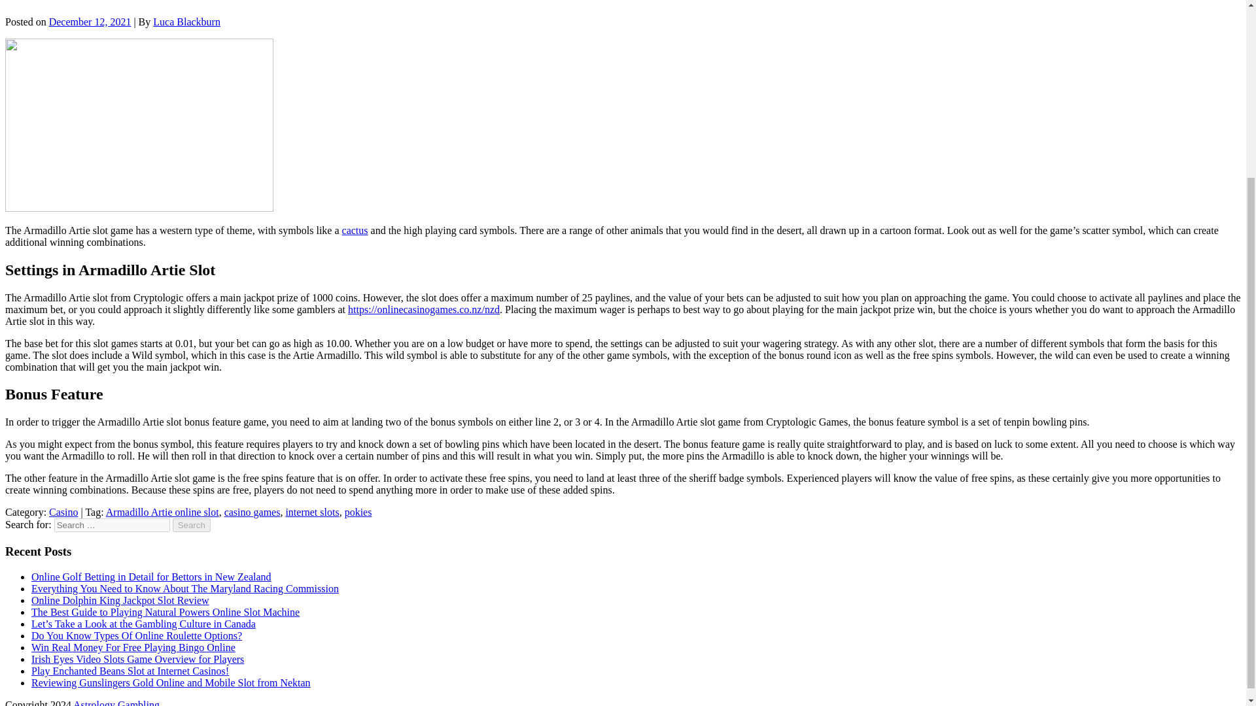 Image resolution: width=1256 pixels, height=706 pixels. What do you see at coordinates (63, 512) in the screenshot?
I see `Casino` at bounding box center [63, 512].